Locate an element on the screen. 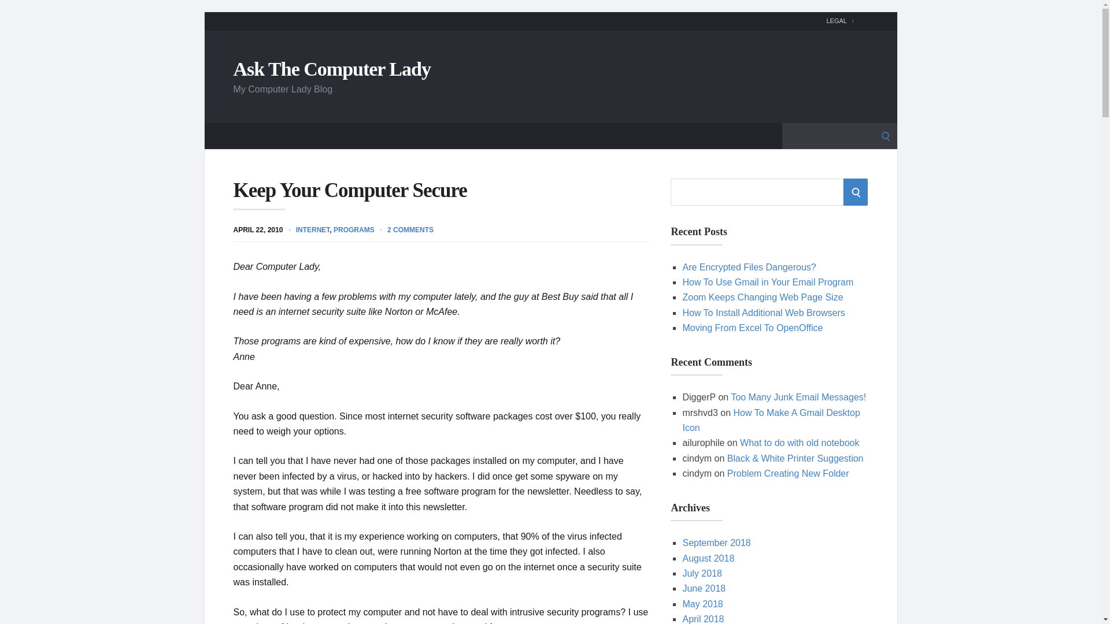 This screenshot has width=1110, height=624. Moving From Excel To OpenOffice is located at coordinates (752, 328).